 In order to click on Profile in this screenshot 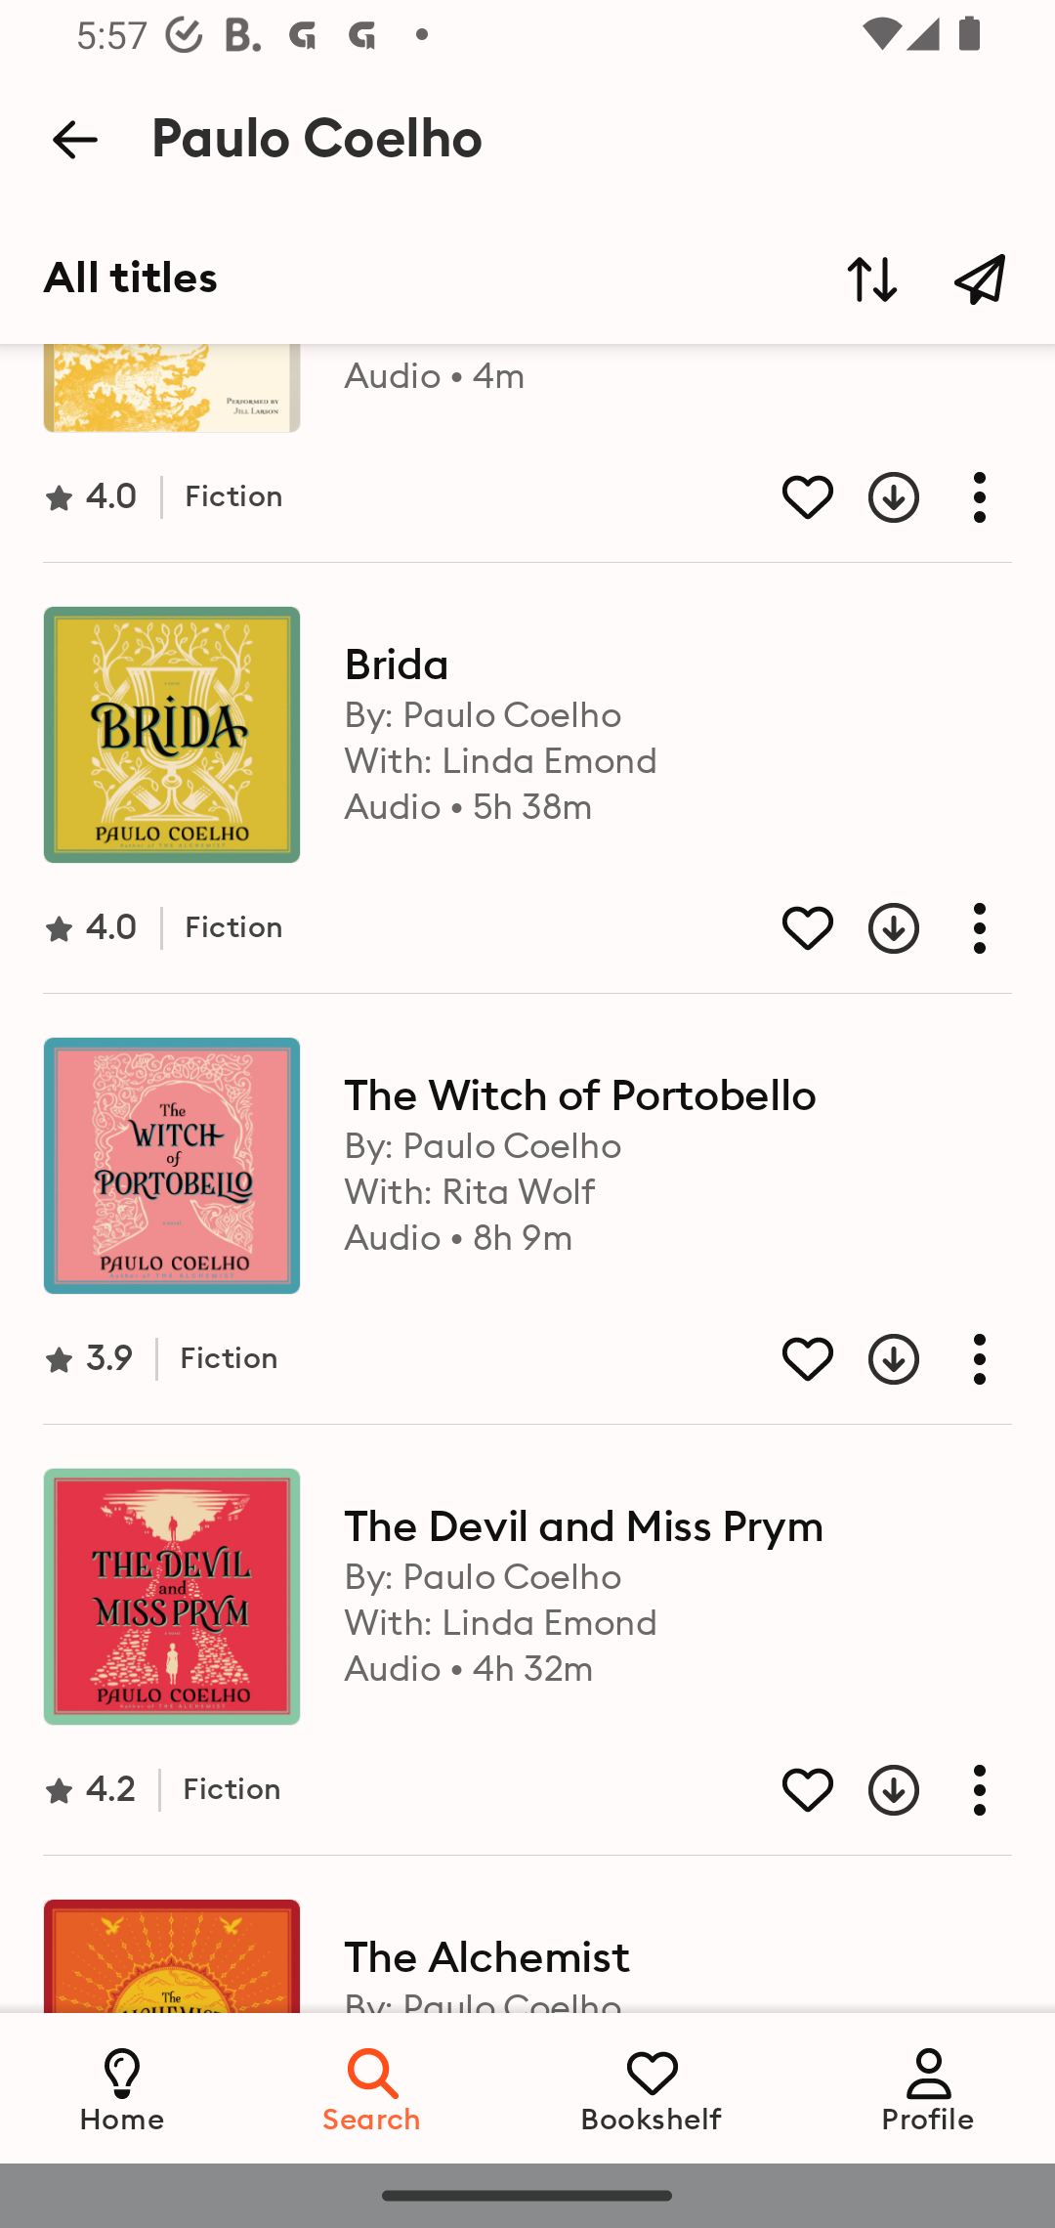, I will do `click(928, 2087)`.